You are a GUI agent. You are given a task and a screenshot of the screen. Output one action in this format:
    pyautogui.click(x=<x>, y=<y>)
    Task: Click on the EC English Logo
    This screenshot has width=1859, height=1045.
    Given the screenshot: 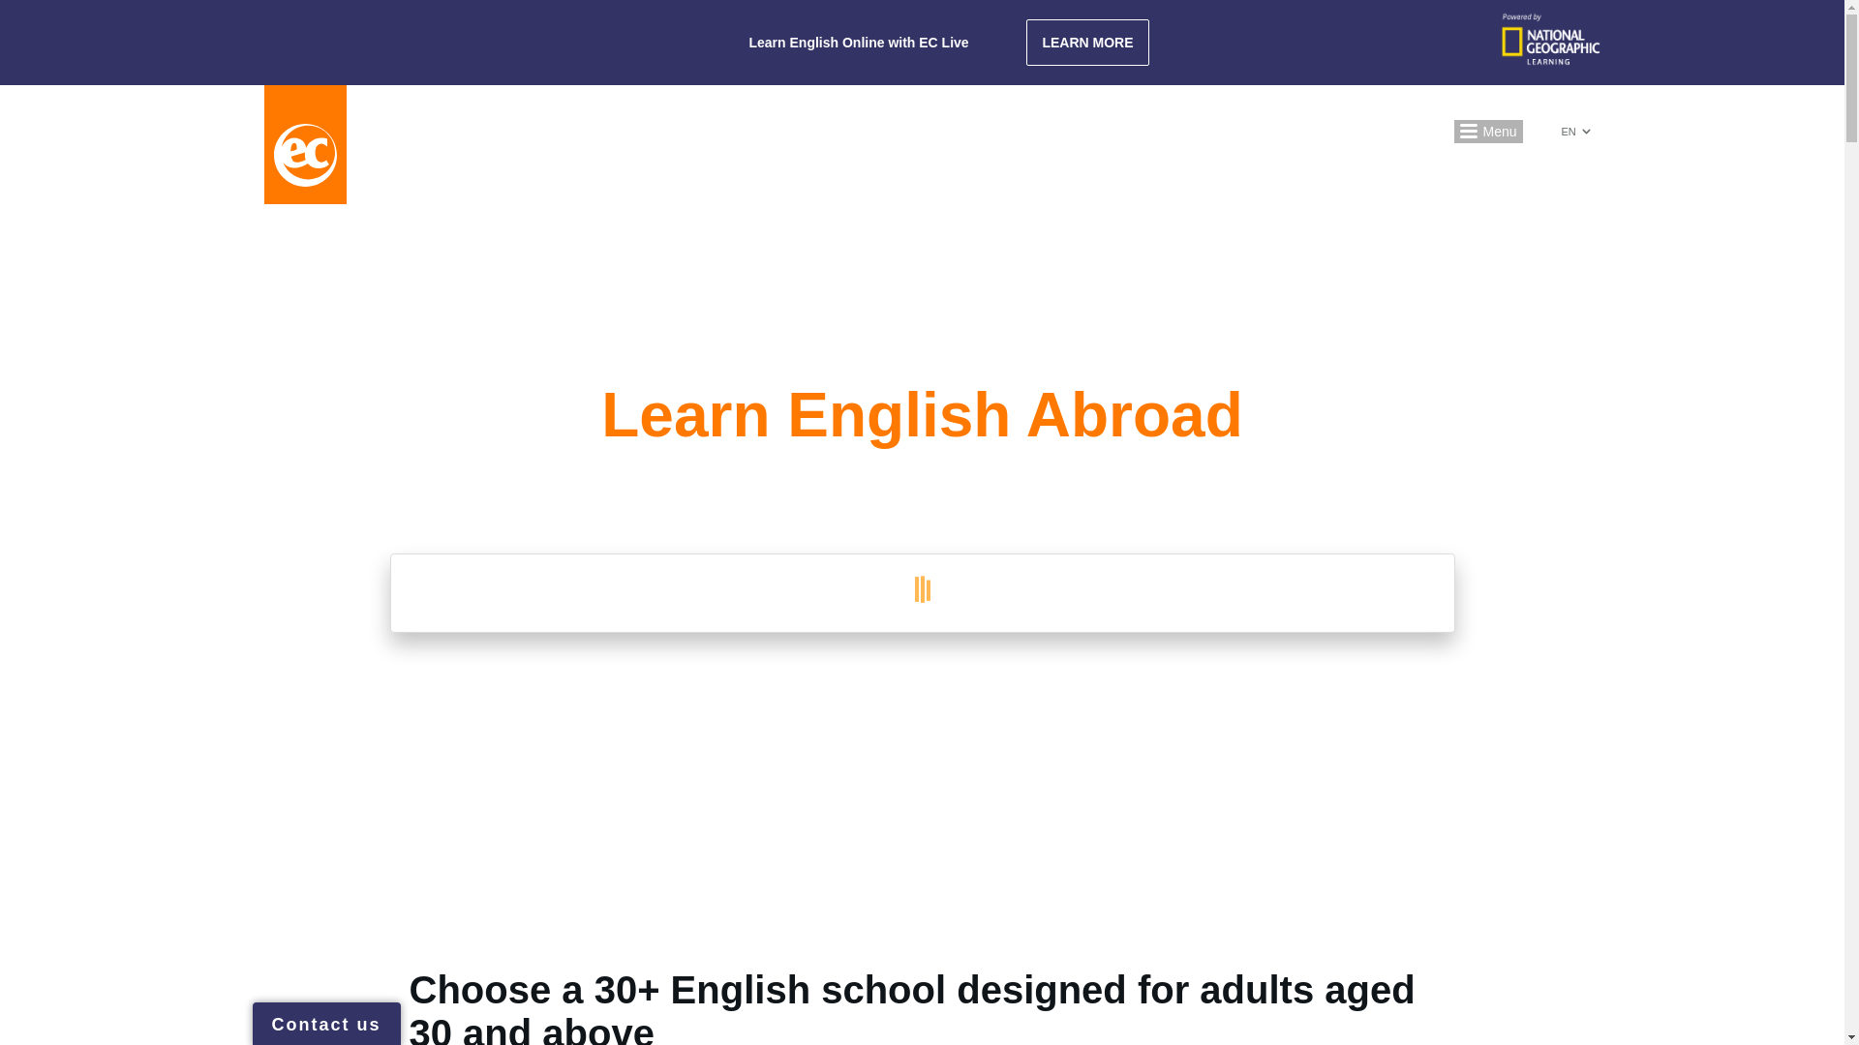 What is the action you would take?
    pyautogui.click(x=304, y=143)
    